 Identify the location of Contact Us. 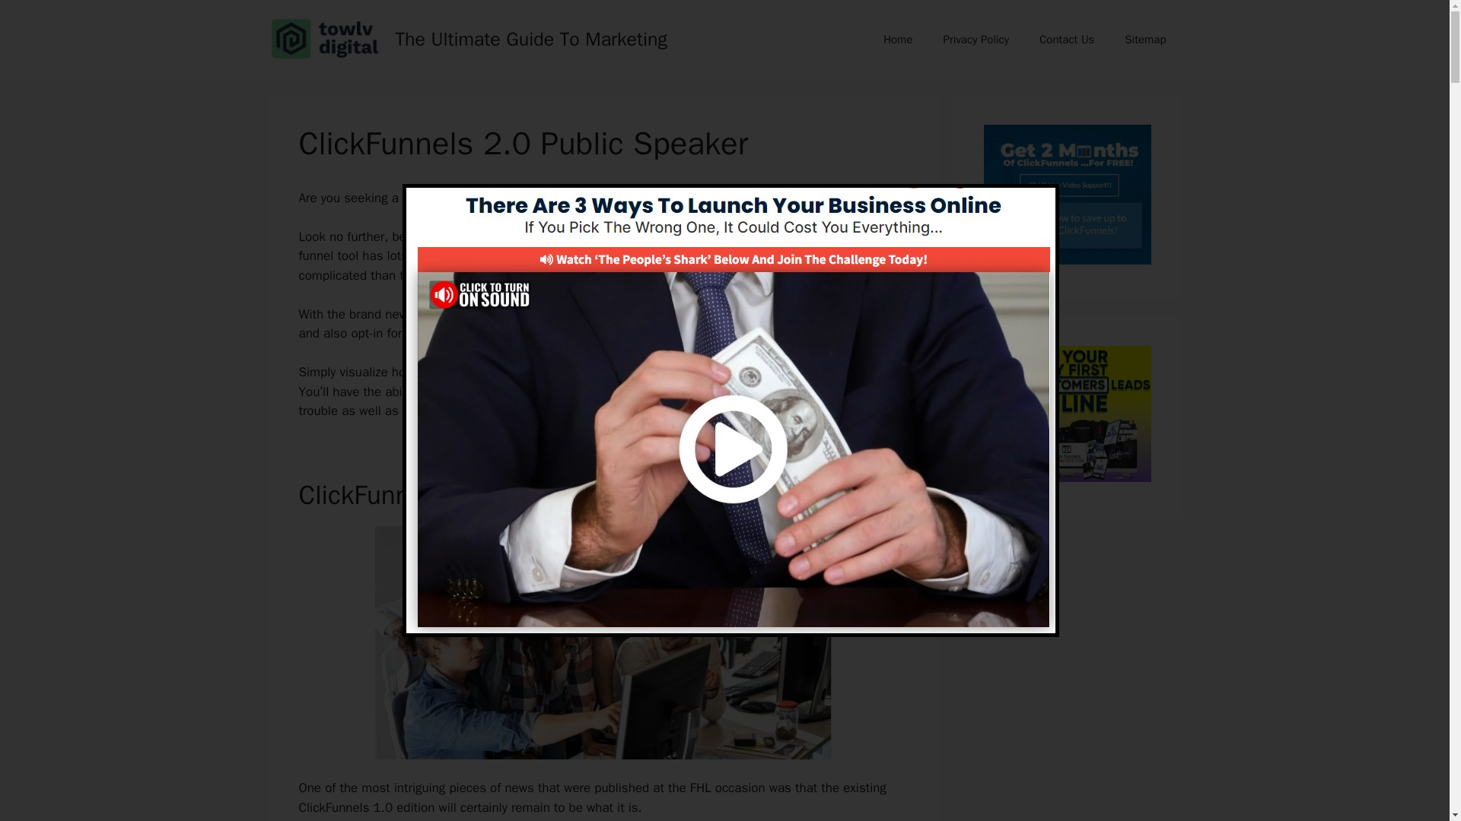
(1066, 40).